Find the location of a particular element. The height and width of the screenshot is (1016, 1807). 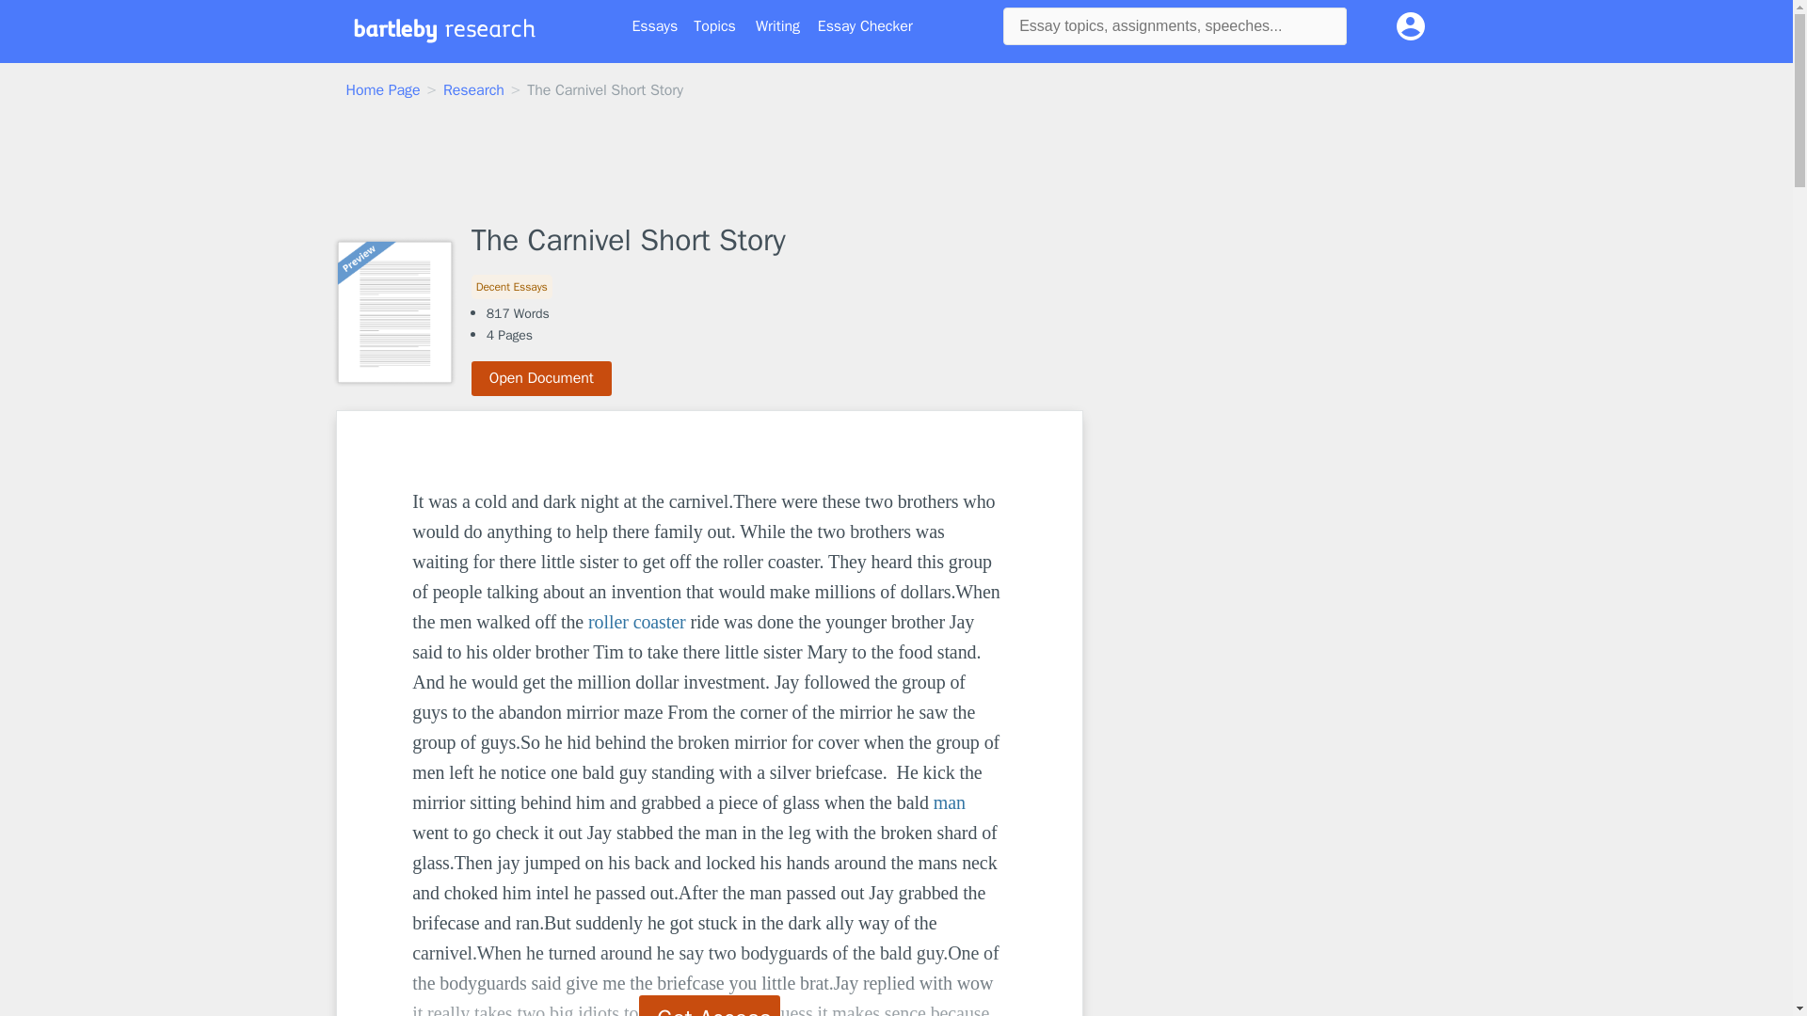

Open Document is located at coordinates (542, 378).